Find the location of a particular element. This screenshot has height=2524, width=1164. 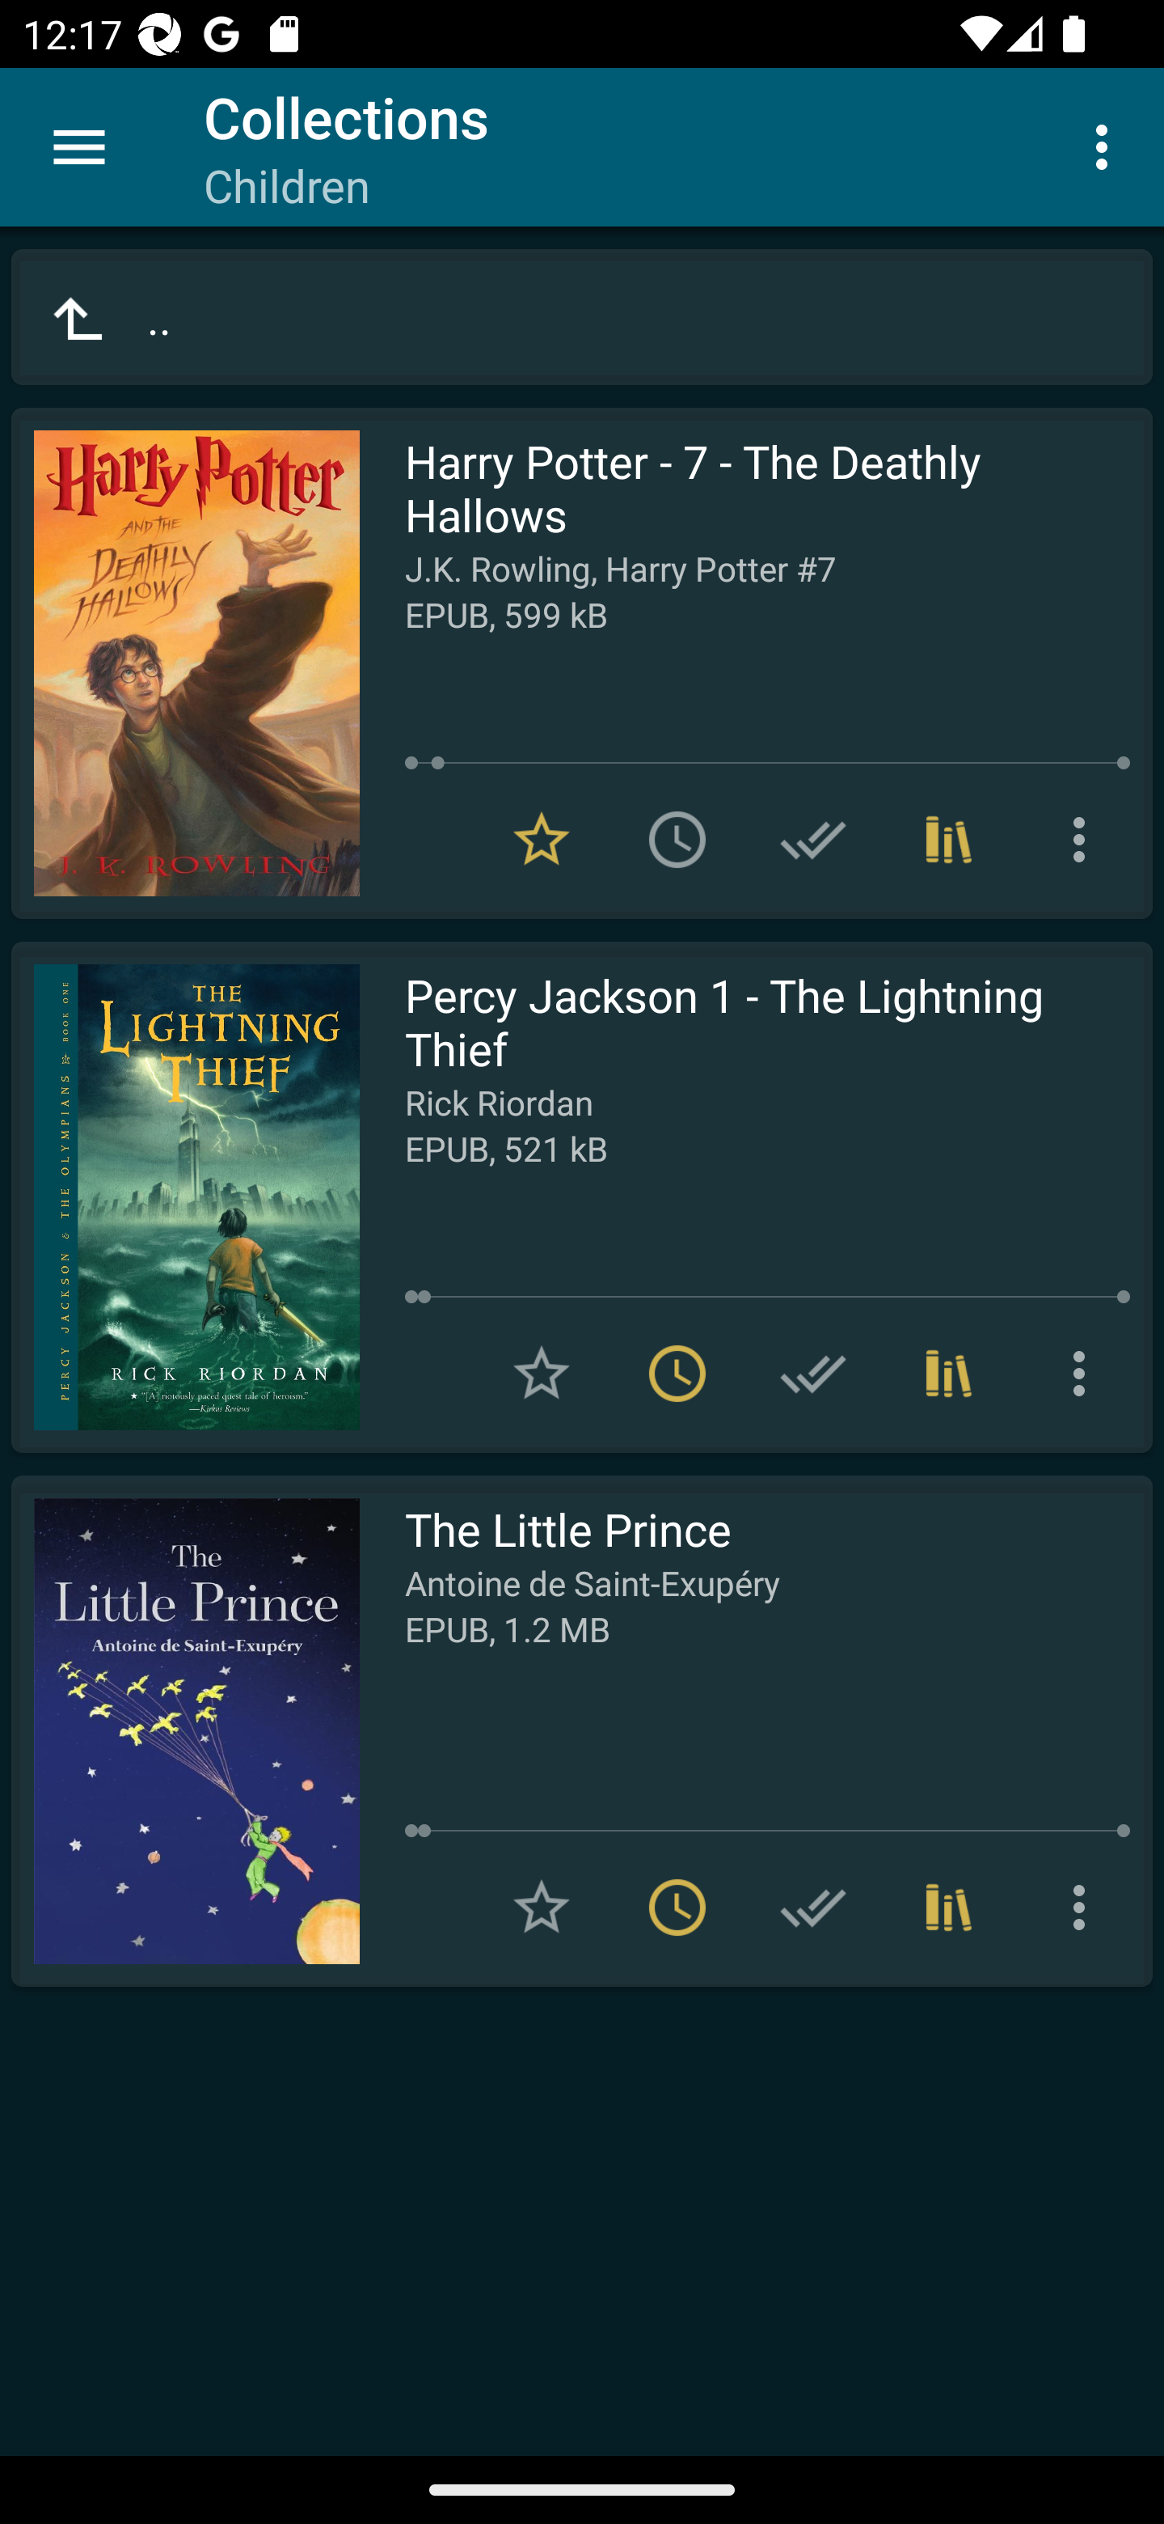

More options is located at coordinates (1107, 146).